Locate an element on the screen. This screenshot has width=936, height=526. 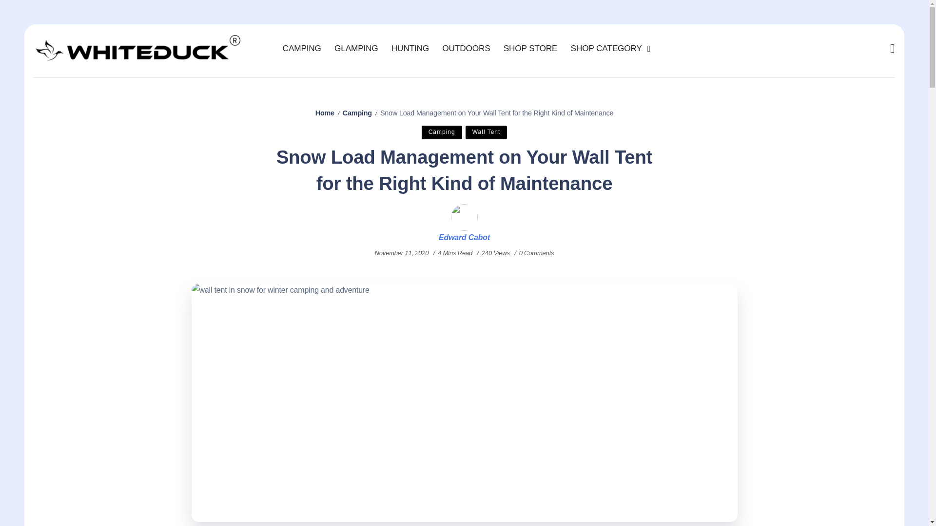
SHOP CATEGORY is located at coordinates (608, 48).